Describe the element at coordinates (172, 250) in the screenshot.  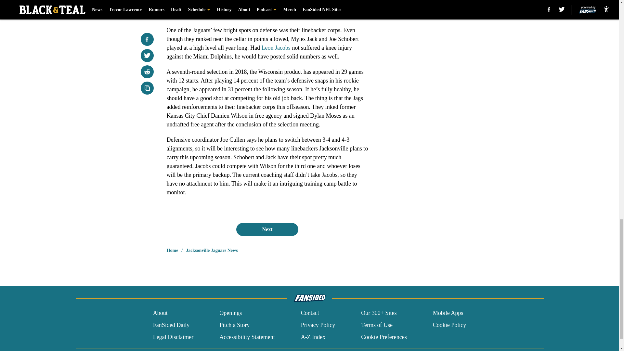
I see `Home` at that location.